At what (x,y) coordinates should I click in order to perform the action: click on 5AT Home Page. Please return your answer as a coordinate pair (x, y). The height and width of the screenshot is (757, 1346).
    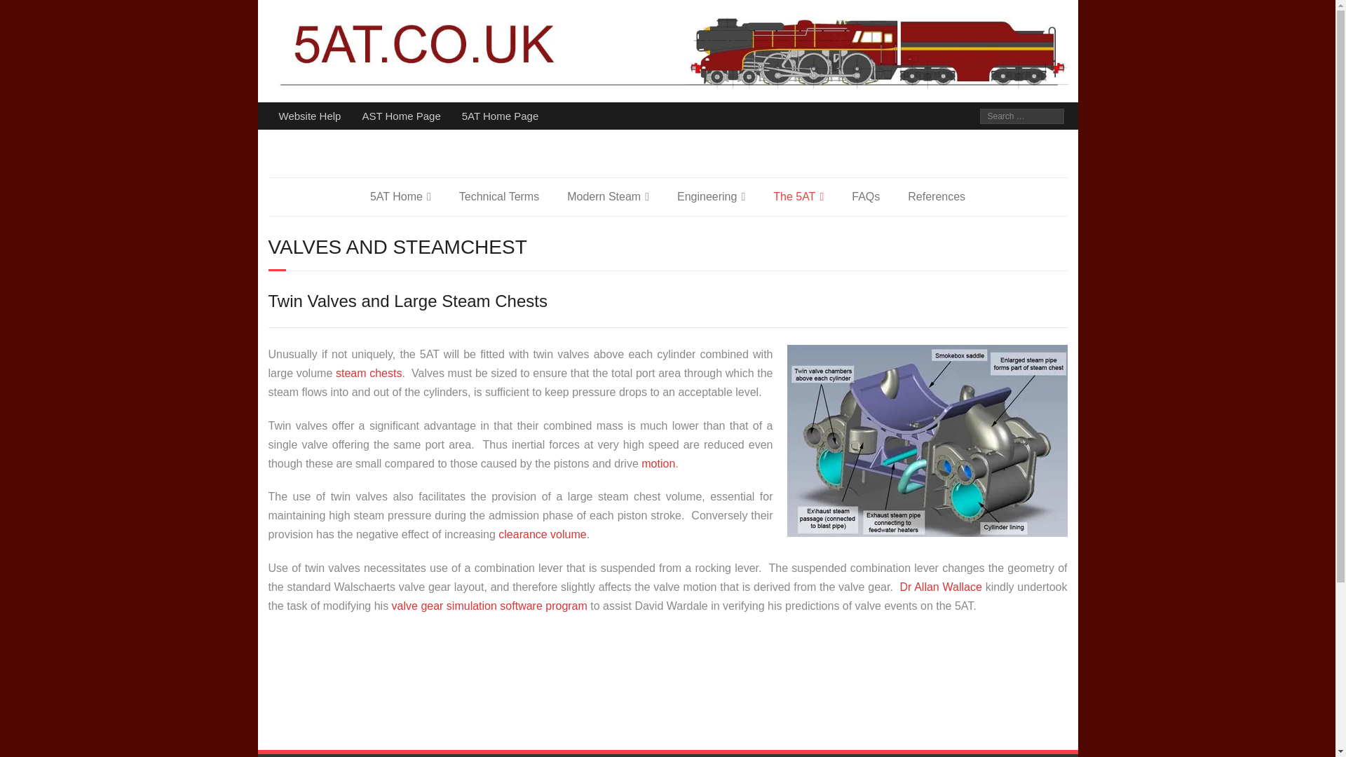
    Looking at the image, I should click on (500, 115).